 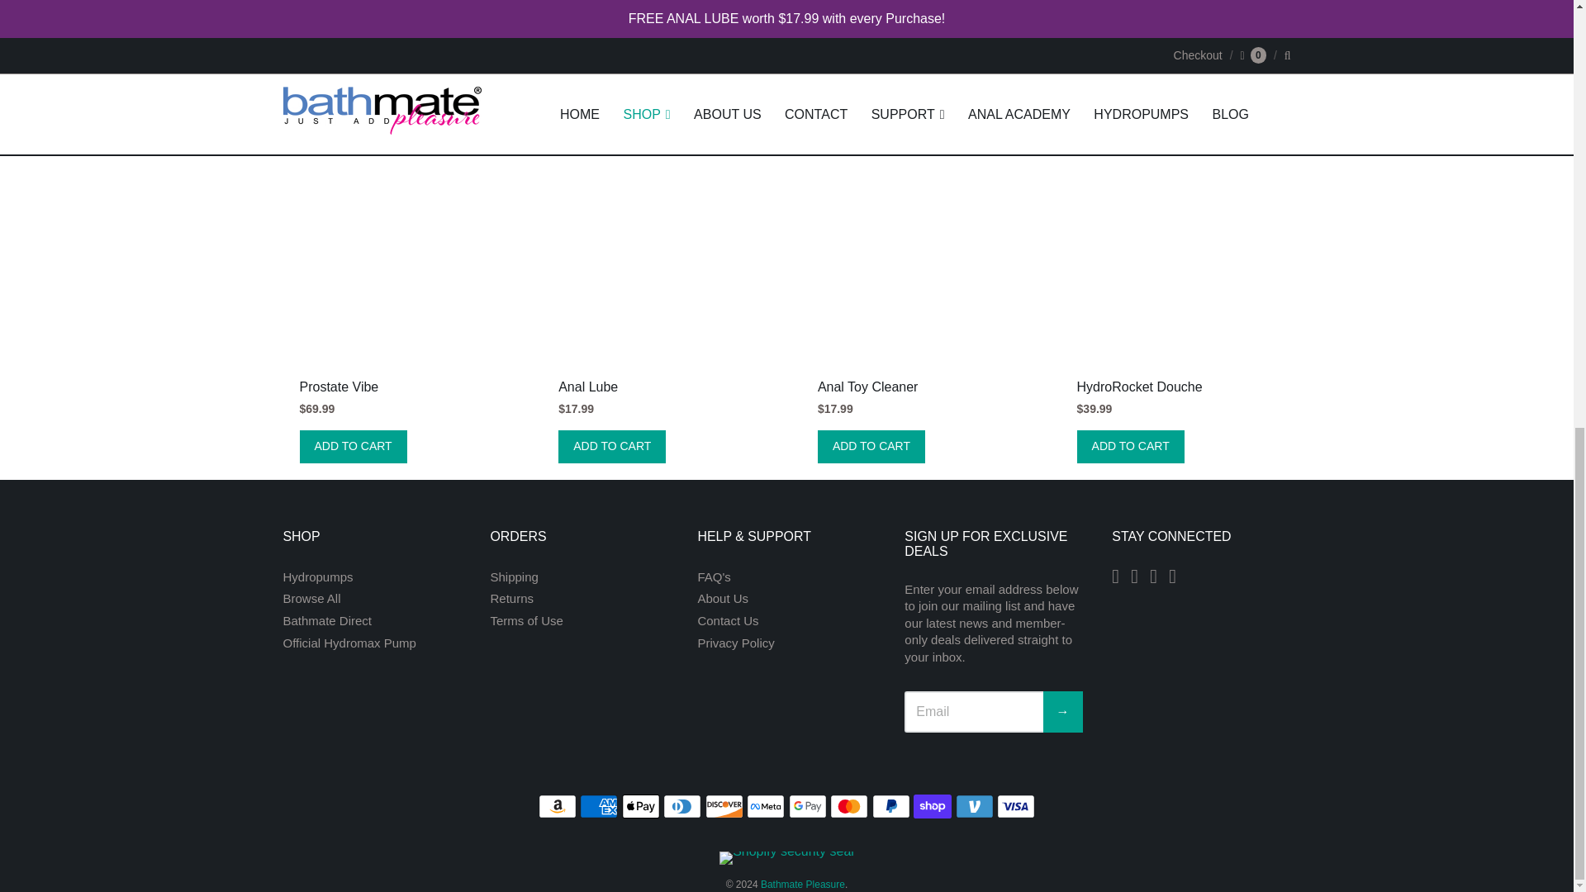 I want to click on ADD TO CART, so click(x=352, y=446).